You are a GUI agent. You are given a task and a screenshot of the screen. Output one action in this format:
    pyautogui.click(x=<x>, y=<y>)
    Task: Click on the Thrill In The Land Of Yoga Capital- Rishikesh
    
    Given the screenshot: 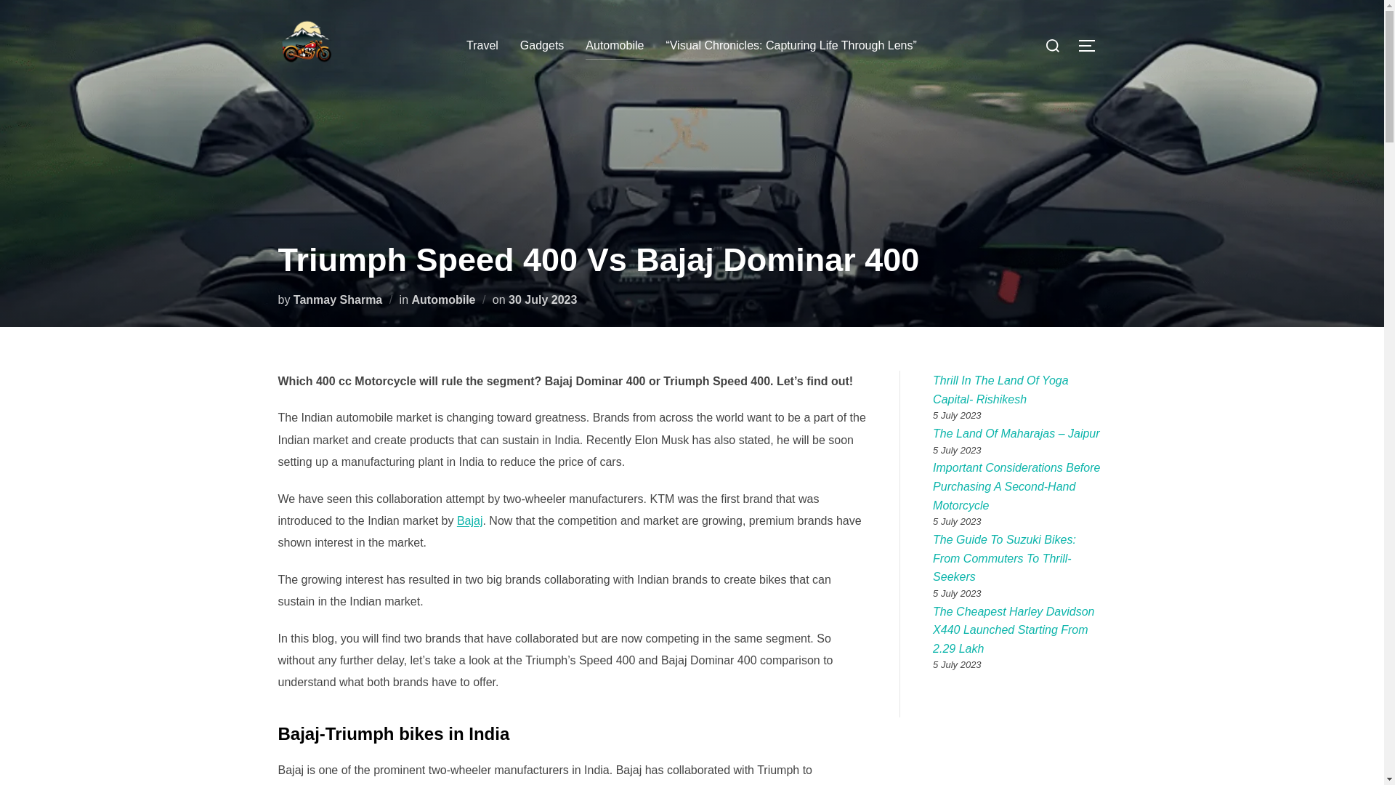 What is the action you would take?
    pyautogui.click(x=1000, y=390)
    